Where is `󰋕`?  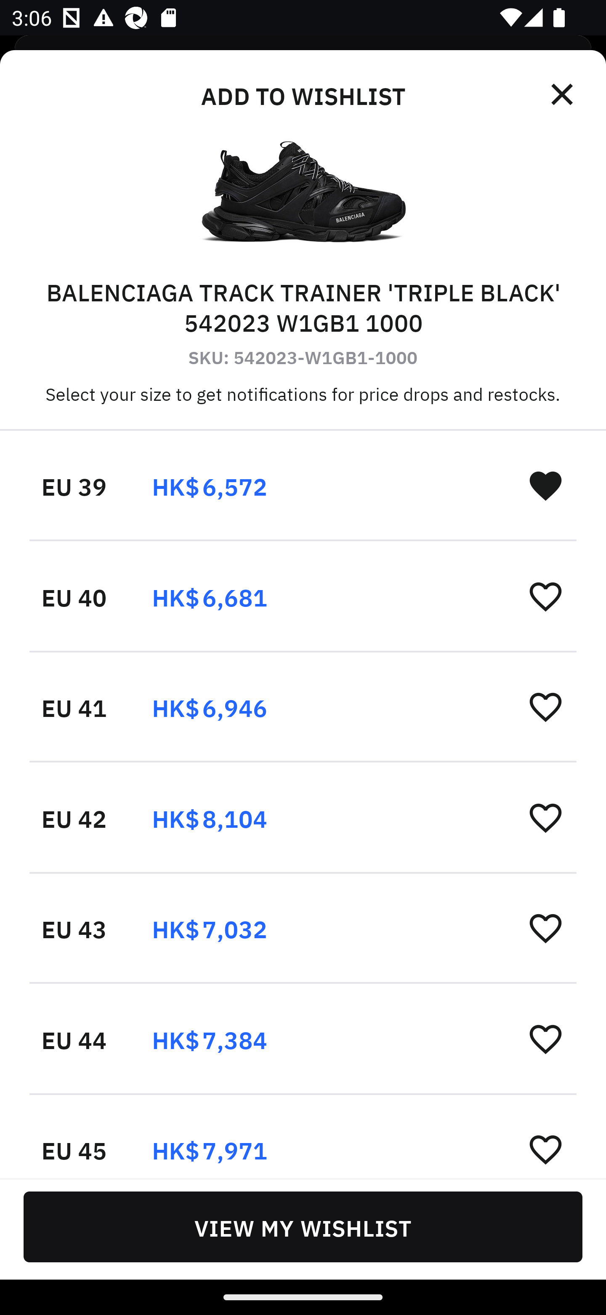 󰋕 is located at coordinates (545, 1149).